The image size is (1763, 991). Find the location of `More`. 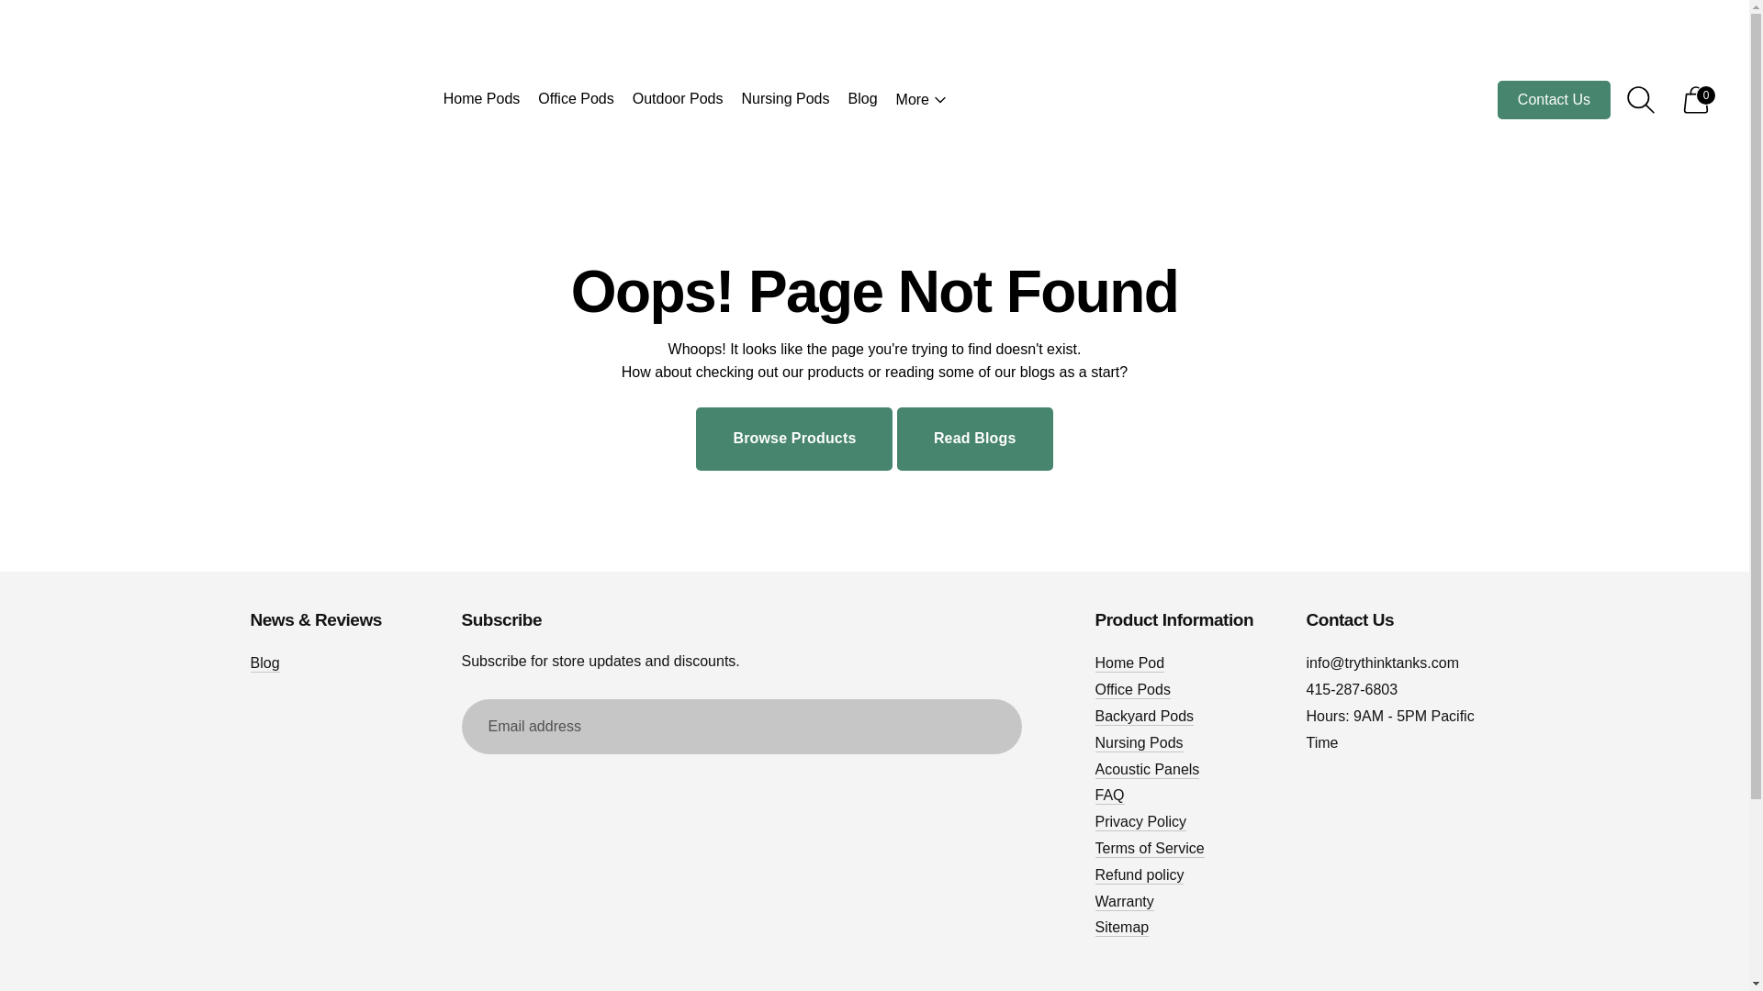

More is located at coordinates (922, 99).